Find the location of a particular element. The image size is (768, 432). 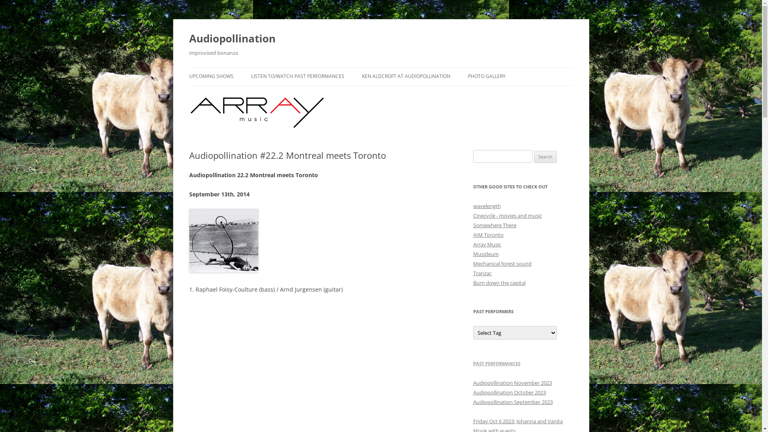

PAST PERFORMANCES is located at coordinates (496, 363).